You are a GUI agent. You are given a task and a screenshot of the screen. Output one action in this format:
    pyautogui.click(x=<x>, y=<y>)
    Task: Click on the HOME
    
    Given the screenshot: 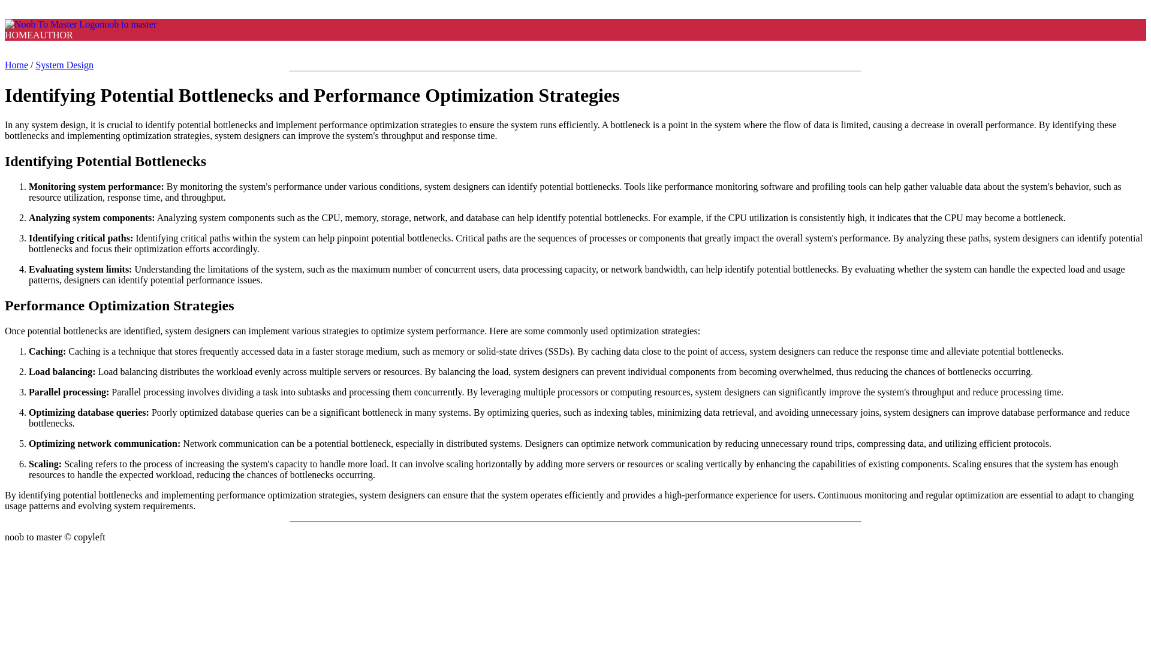 What is the action you would take?
    pyautogui.click(x=19, y=35)
    